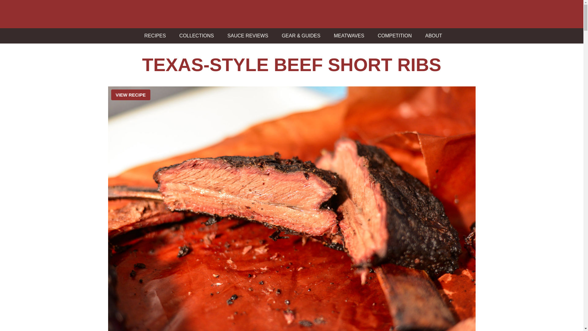  Describe the element at coordinates (432, 36) in the screenshot. I see `ABOUT` at that location.